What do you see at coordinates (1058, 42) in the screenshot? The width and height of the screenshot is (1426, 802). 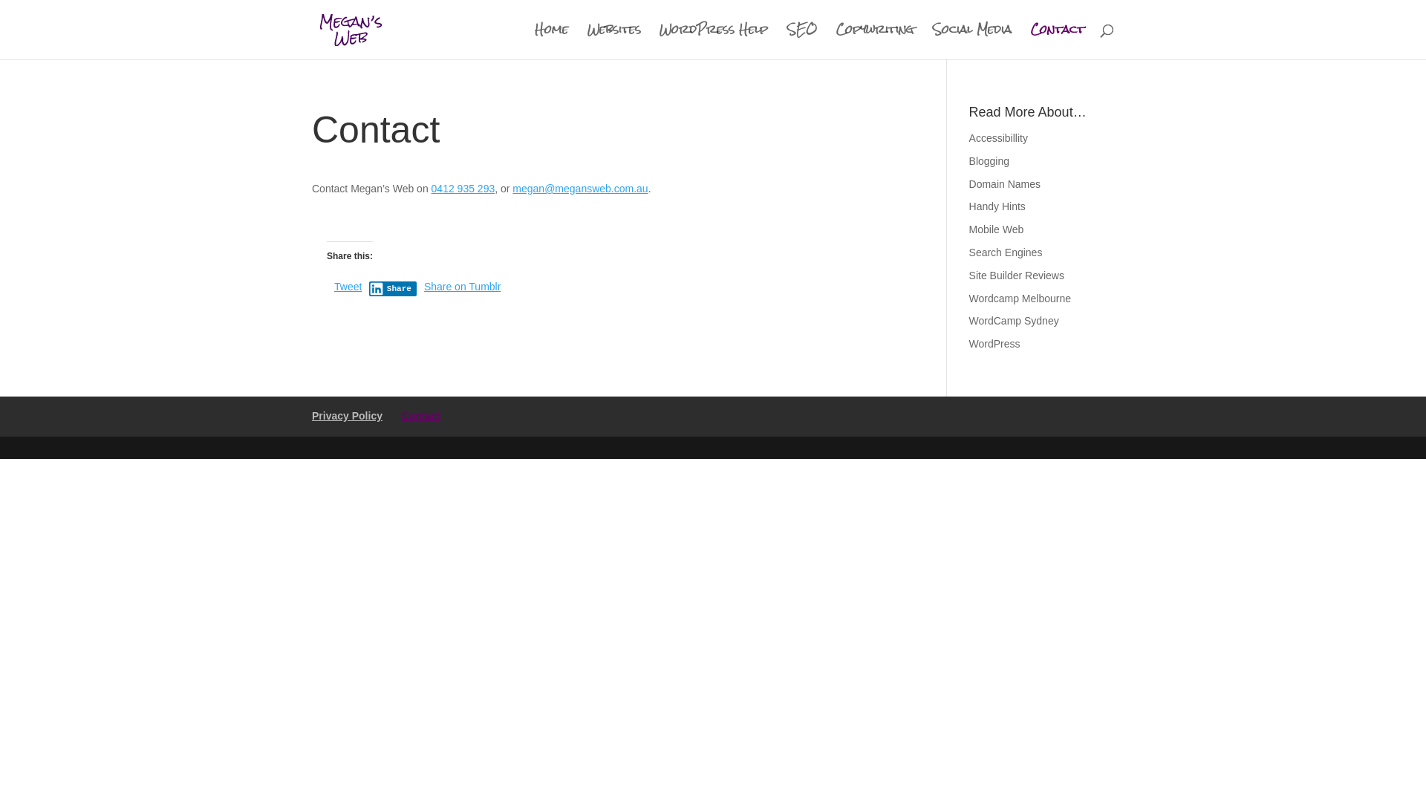 I see `Contact` at bounding box center [1058, 42].